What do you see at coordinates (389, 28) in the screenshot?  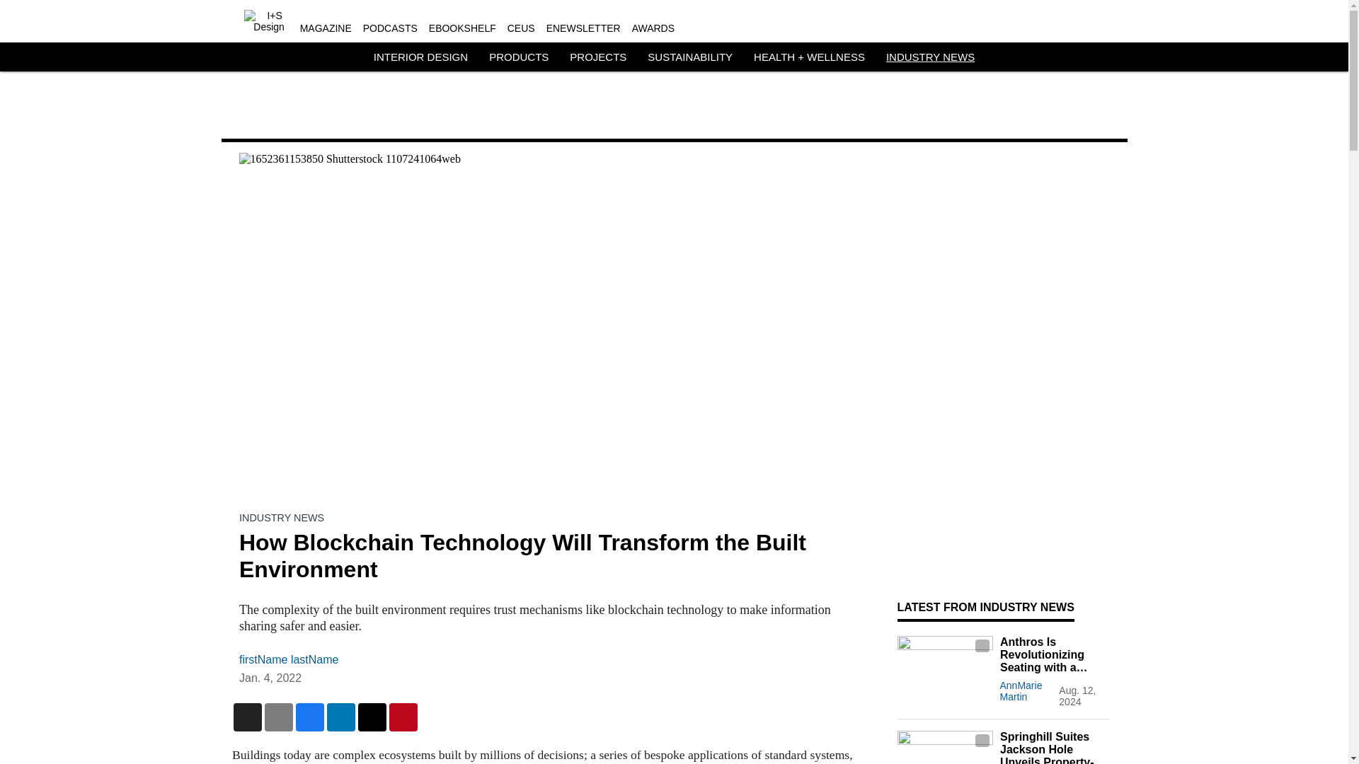 I see `PODCASTS` at bounding box center [389, 28].